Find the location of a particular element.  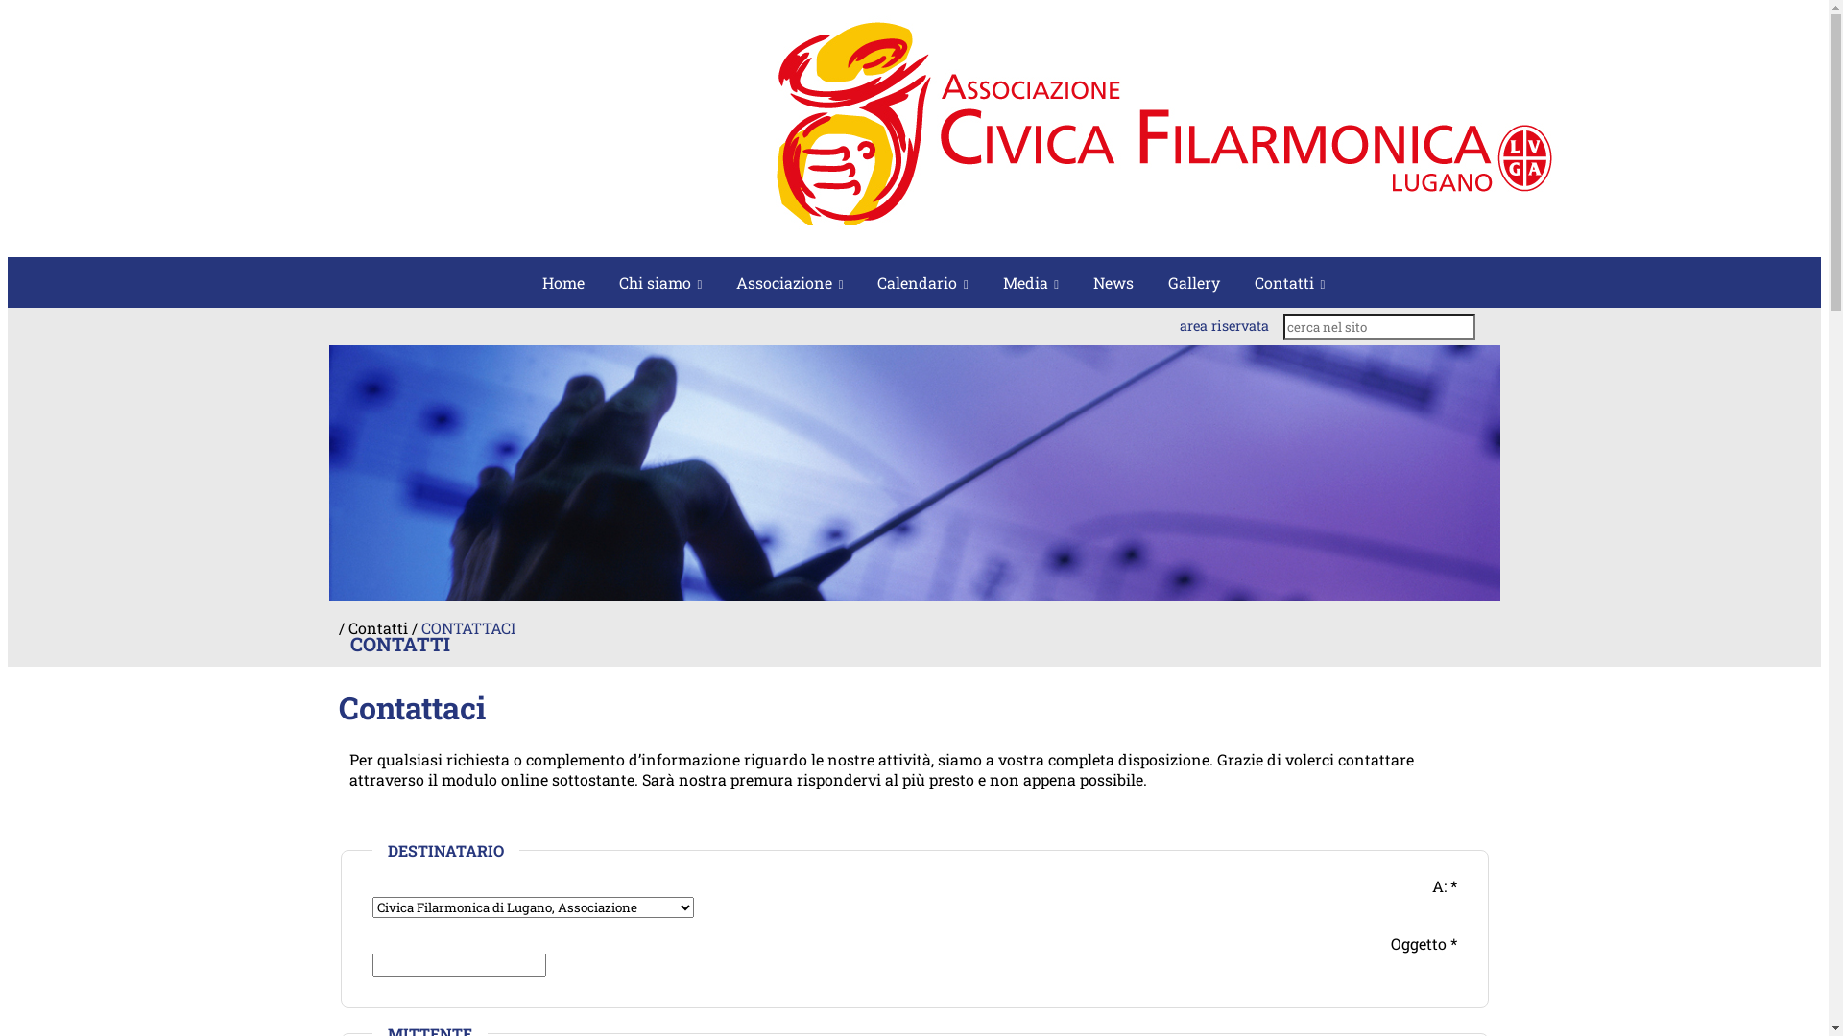

Calendario is located at coordinates (922, 282).